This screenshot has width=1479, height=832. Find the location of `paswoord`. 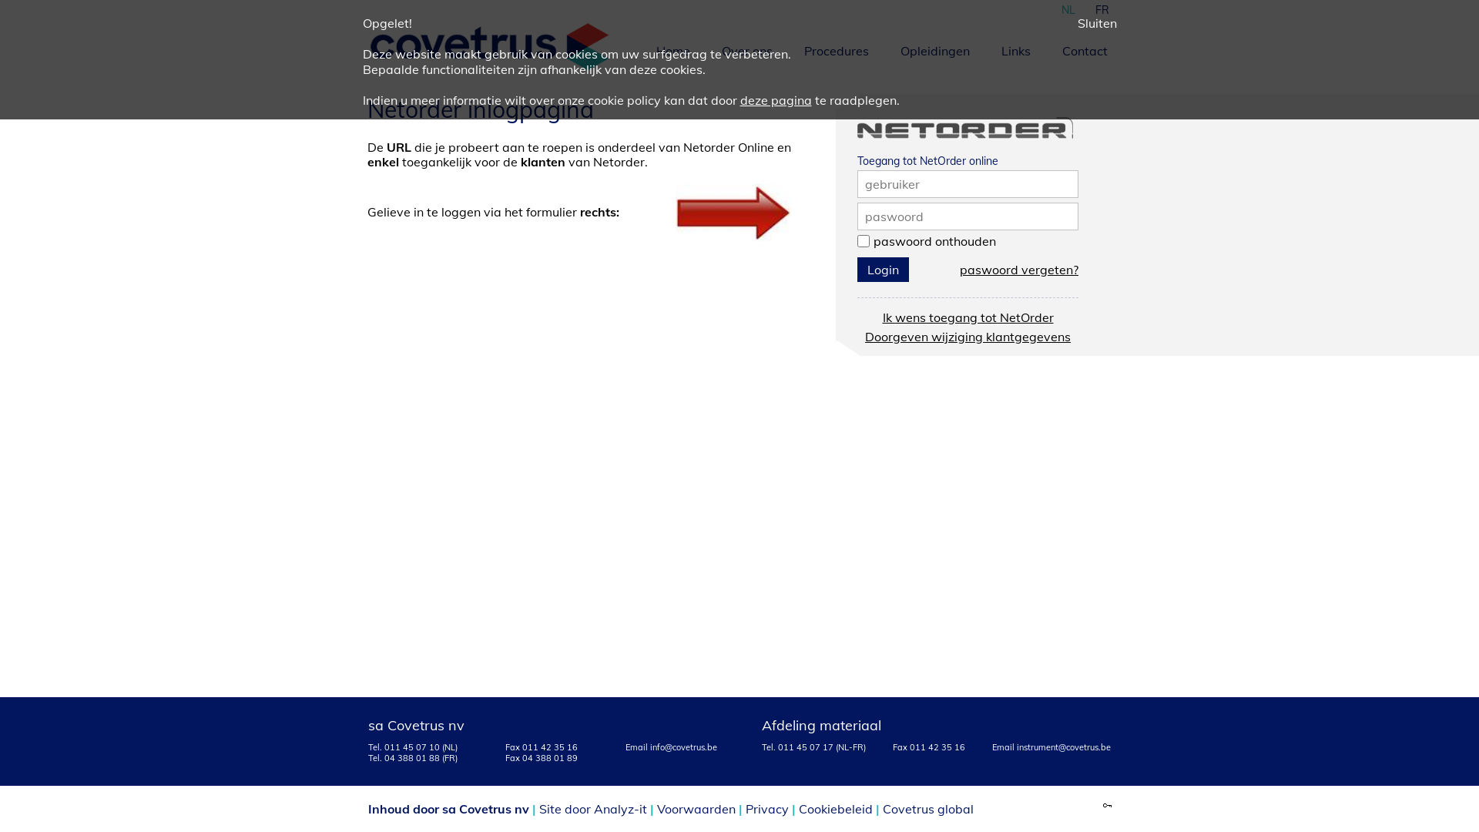

paswoord is located at coordinates (894, 216).